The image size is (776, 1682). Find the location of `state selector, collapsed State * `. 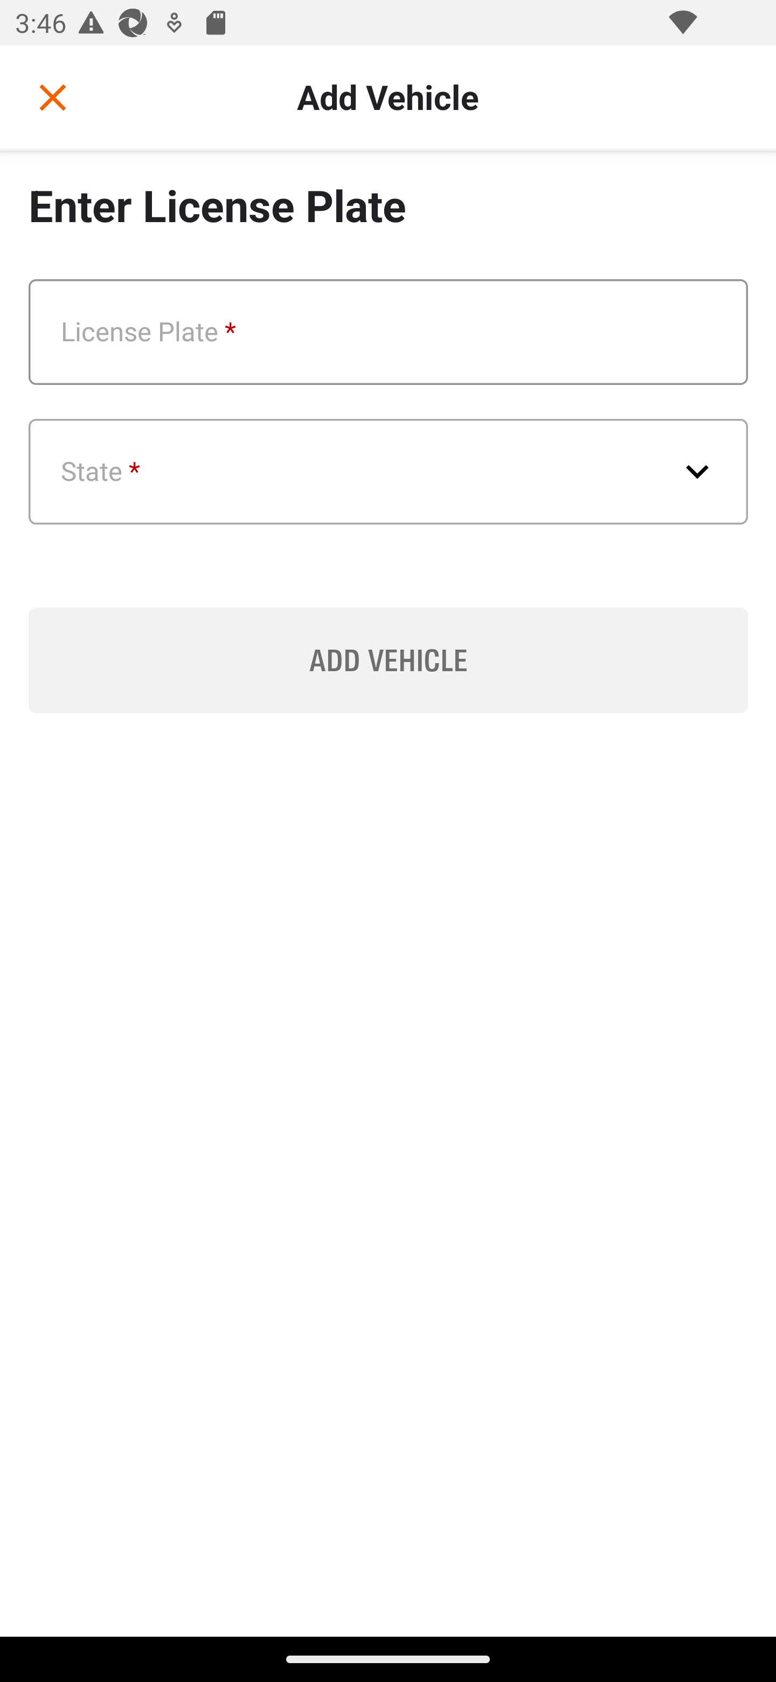

state selector, collapsed State *  is located at coordinates (389, 472).